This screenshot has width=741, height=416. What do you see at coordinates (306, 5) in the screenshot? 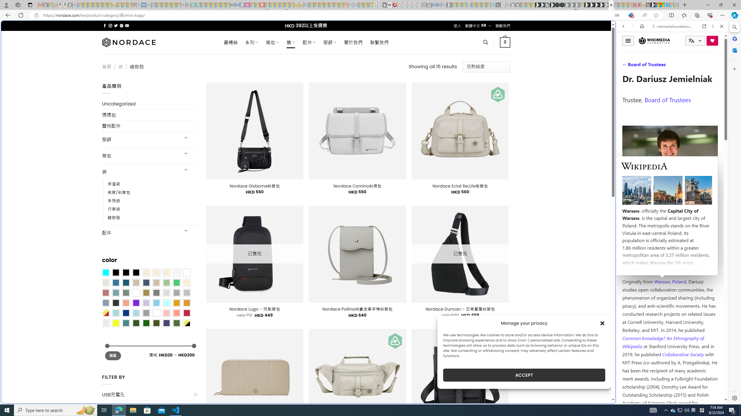
I see `DITOGAMES AG Imprint - Sleeping` at bounding box center [306, 5].